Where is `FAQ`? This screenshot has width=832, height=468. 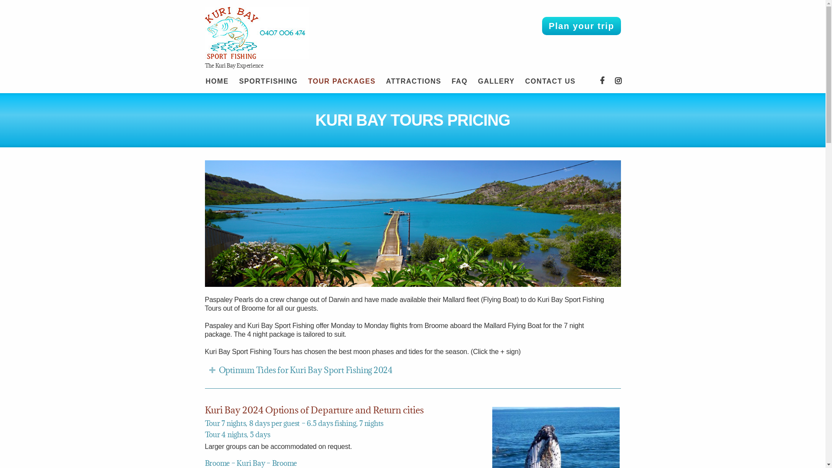
FAQ is located at coordinates (459, 82).